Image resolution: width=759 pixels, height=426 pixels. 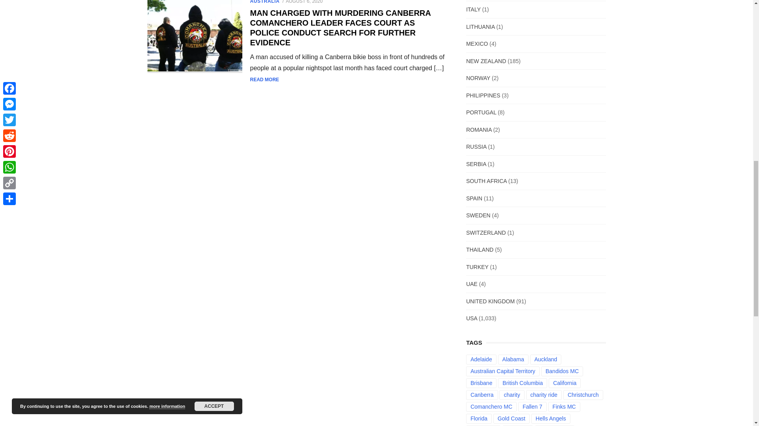 What do you see at coordinates (304, 2) in the screenshot?
I see `AUGUST 6, 2020` at bounding box center [304, 2].